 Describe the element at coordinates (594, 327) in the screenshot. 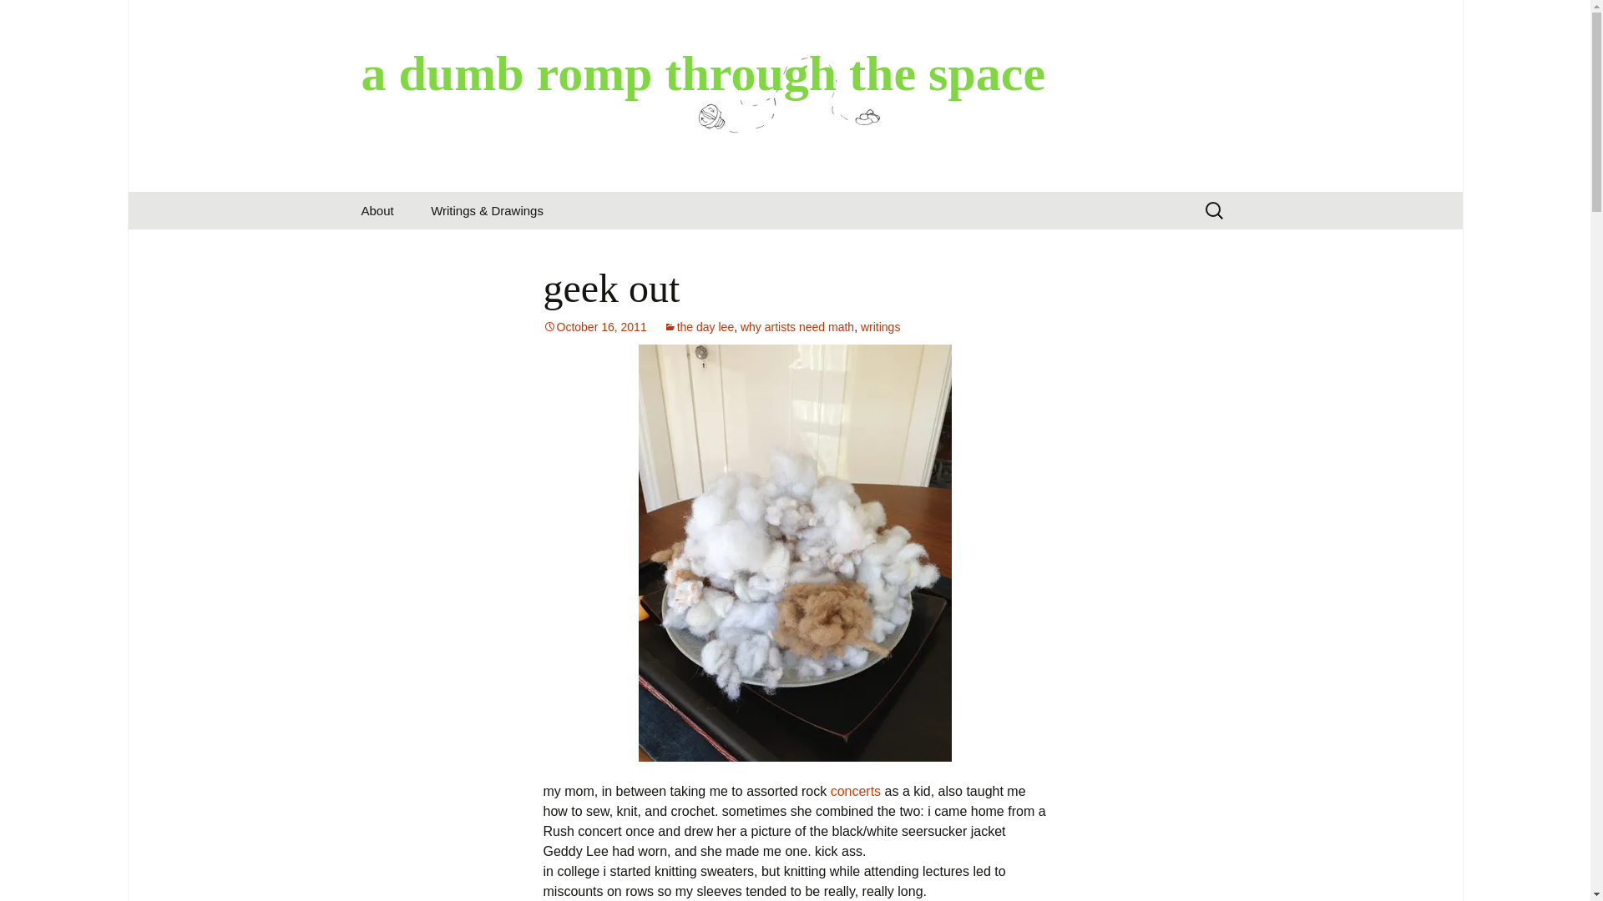

I see `Permalink to geek out` at that location.